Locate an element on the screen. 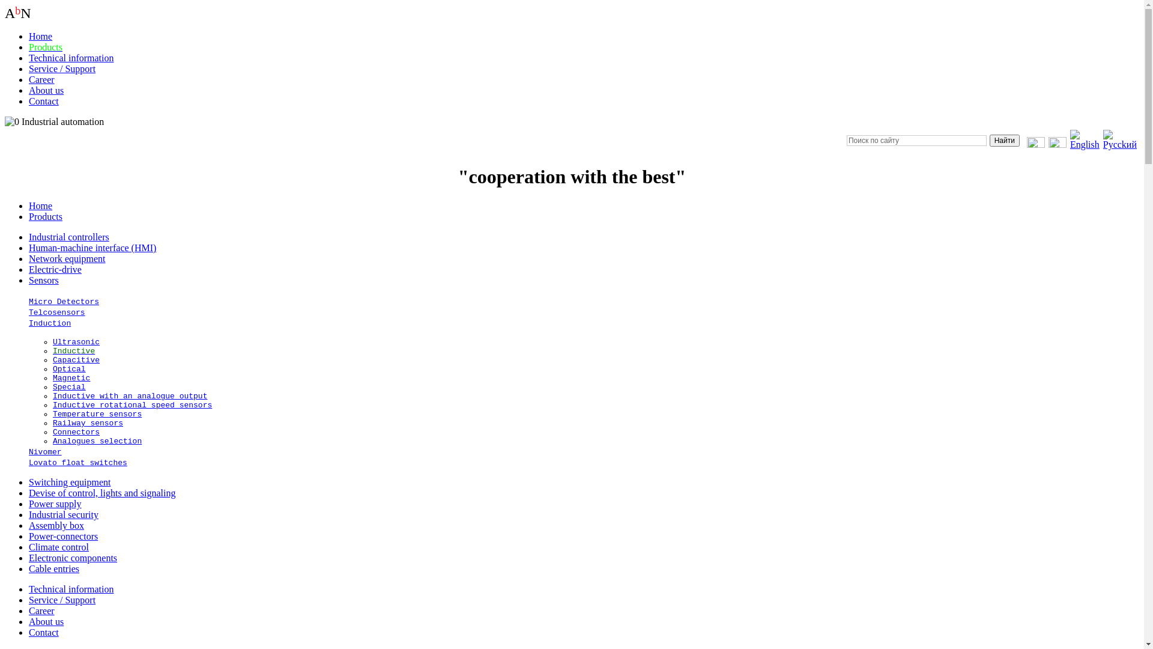 This screenshot has width=1153, height=649. About us is located at coordinates (46, 621).